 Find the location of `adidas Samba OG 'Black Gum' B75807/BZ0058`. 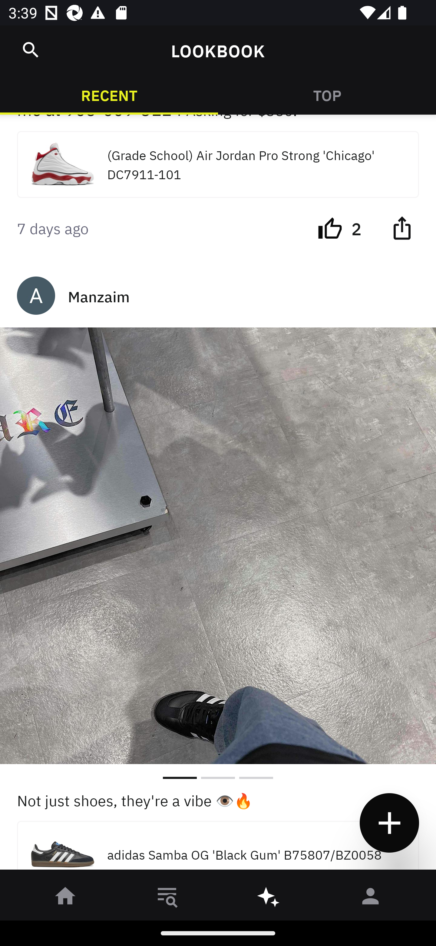

adidas Samba OG 'Black Gum' B75807/BZ0058 is located at coordinates (218, 848).